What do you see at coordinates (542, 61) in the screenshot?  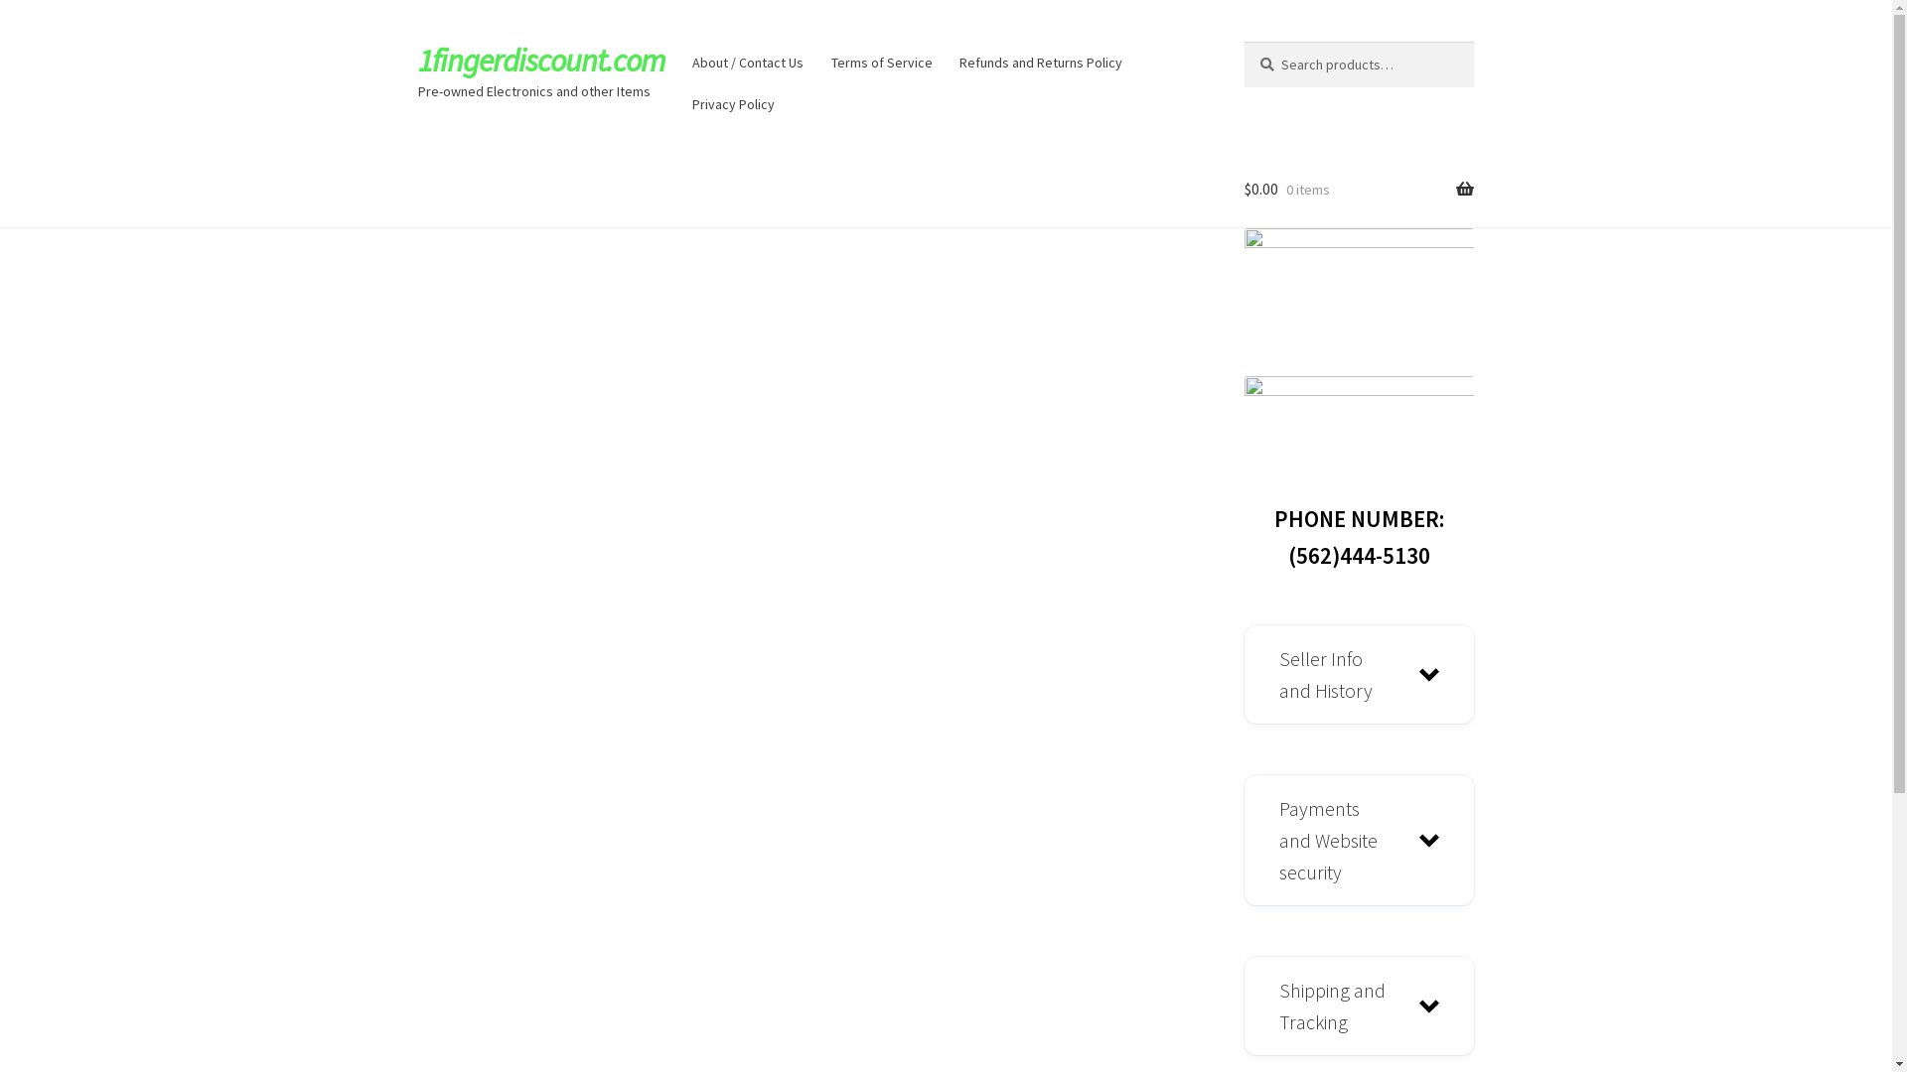 I see `1fingerdiscount.com` at bounding box center [542, 61].